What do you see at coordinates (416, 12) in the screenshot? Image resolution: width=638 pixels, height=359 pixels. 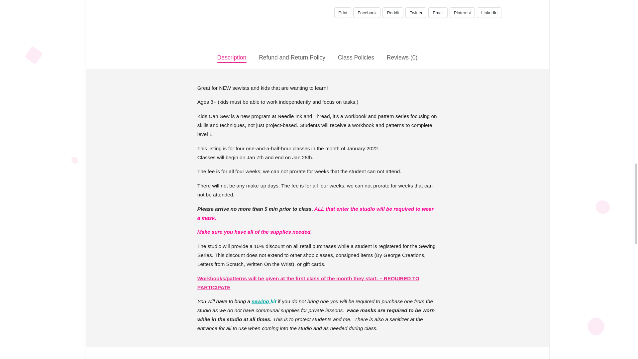 I see `Click to share on Twitter` at bounding box center [416, 12].